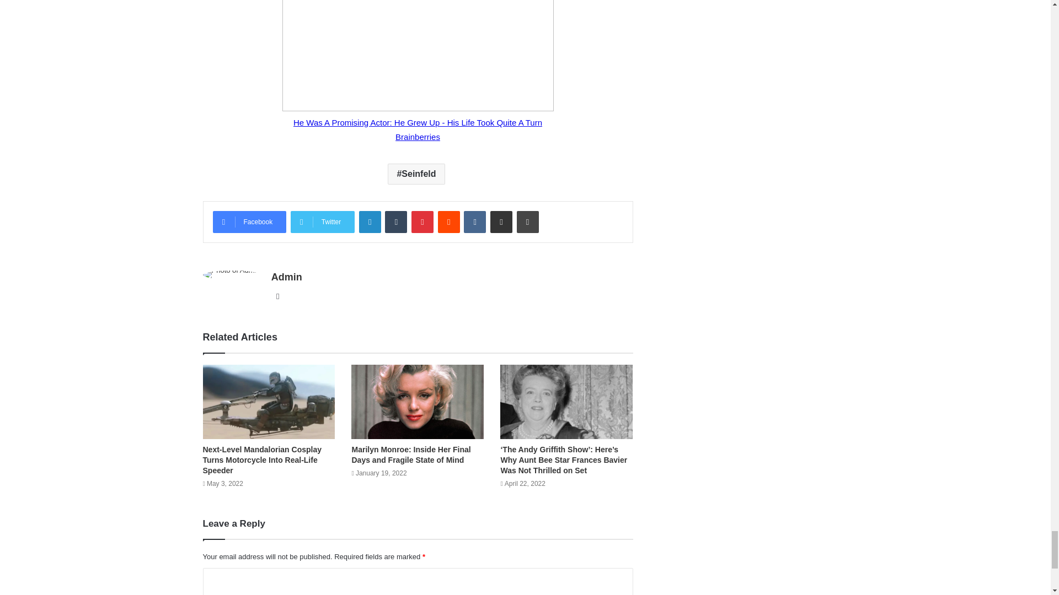  What do you see at coordinates (249, 222) in the screenshot?
I see `Facebook` at bounding box center [249, 222].